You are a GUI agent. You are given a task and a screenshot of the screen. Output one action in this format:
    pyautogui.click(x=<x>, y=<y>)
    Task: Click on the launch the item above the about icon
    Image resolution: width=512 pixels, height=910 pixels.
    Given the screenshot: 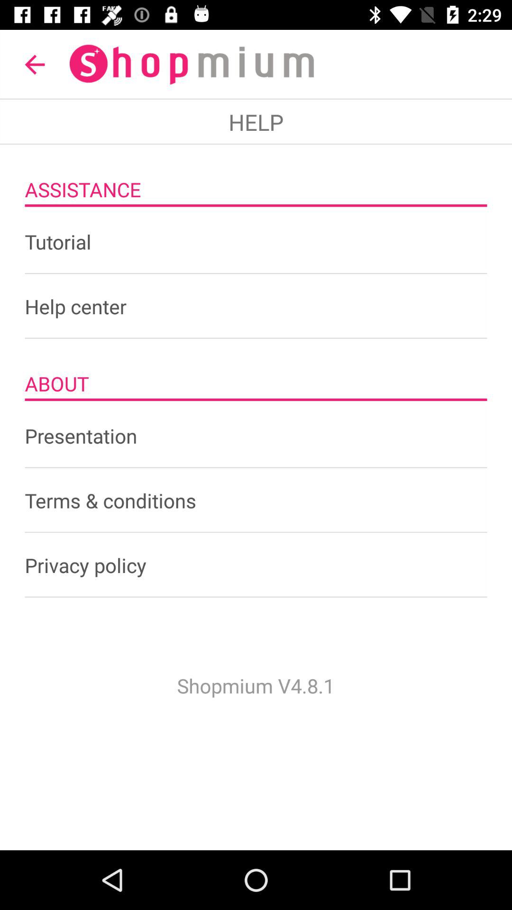 What is the action you would take?
    pyautogui.click(x=256, y=306)
    